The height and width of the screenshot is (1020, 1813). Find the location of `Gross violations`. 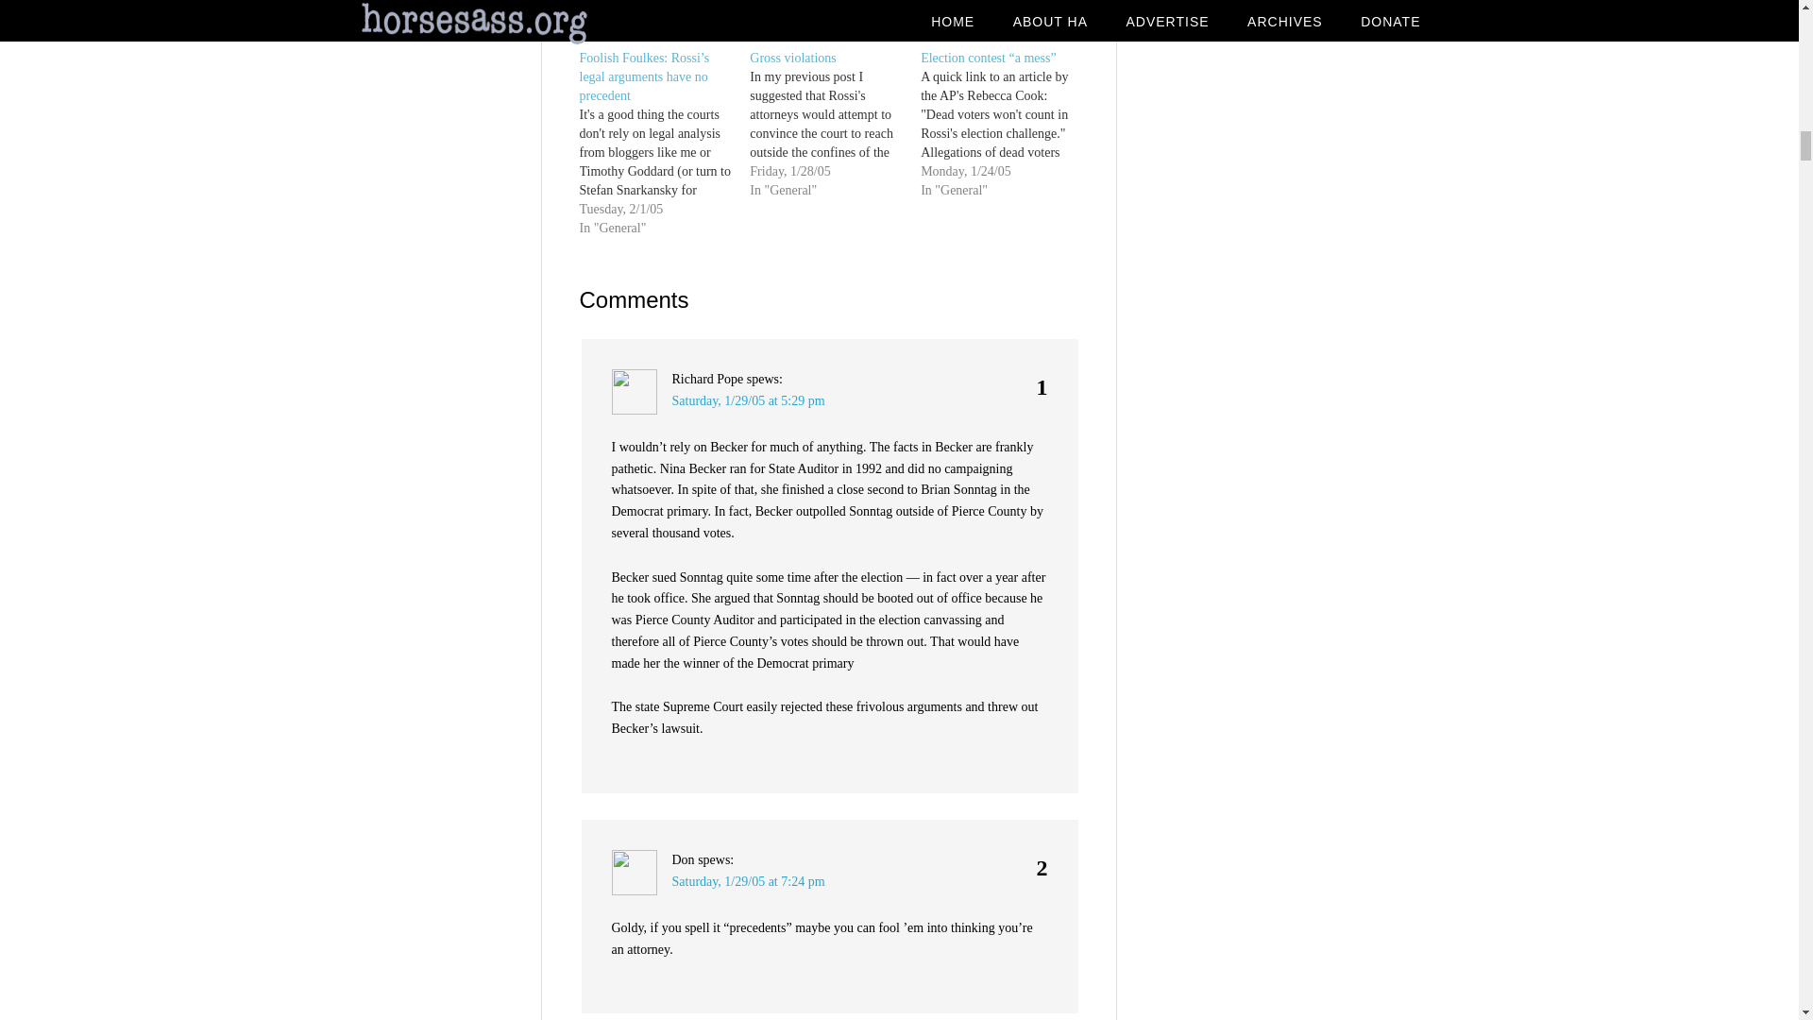

Gross violations is located at coordinates (793, 59).